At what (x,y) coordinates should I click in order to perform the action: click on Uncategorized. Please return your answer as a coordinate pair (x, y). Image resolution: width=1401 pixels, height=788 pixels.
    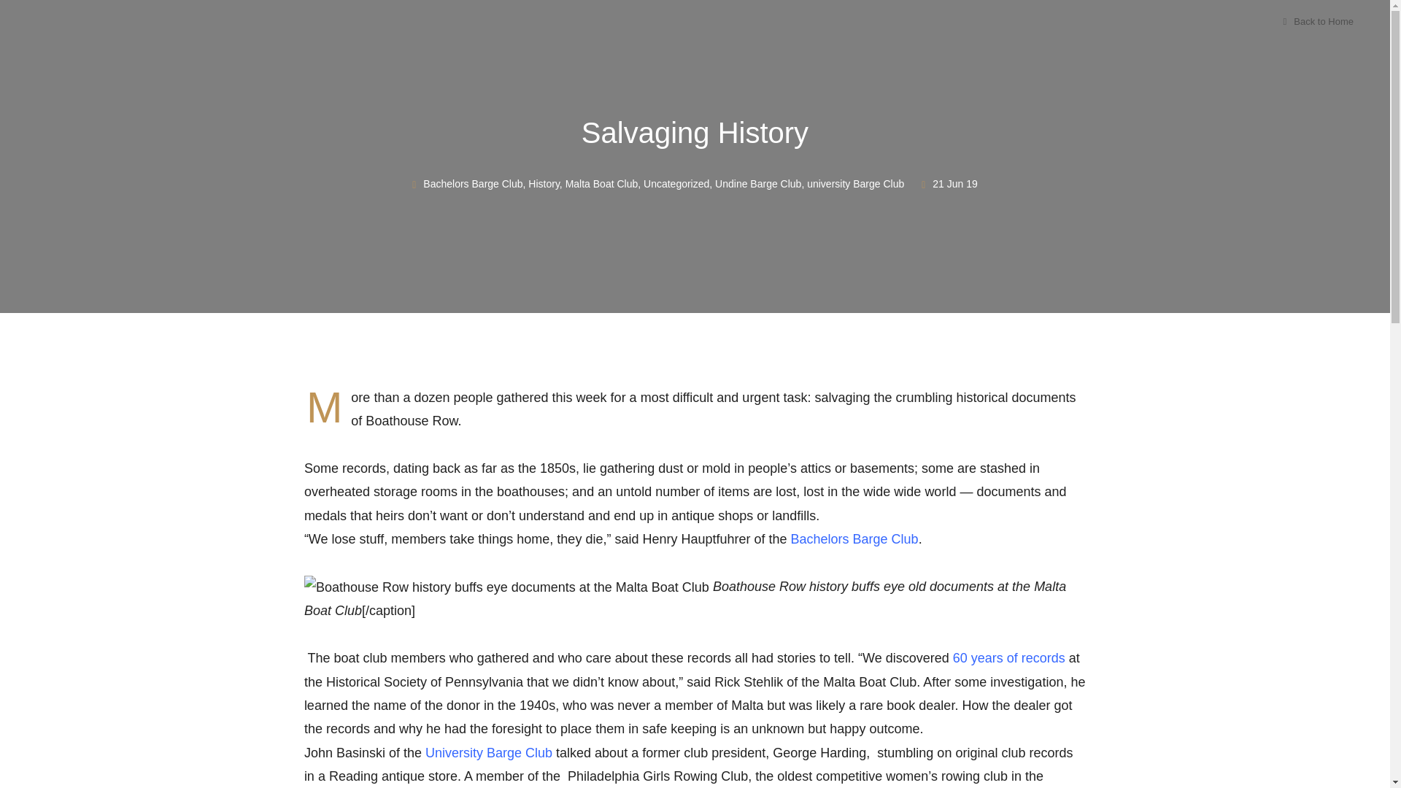
    Looking at the image, I should click on (676, 184).